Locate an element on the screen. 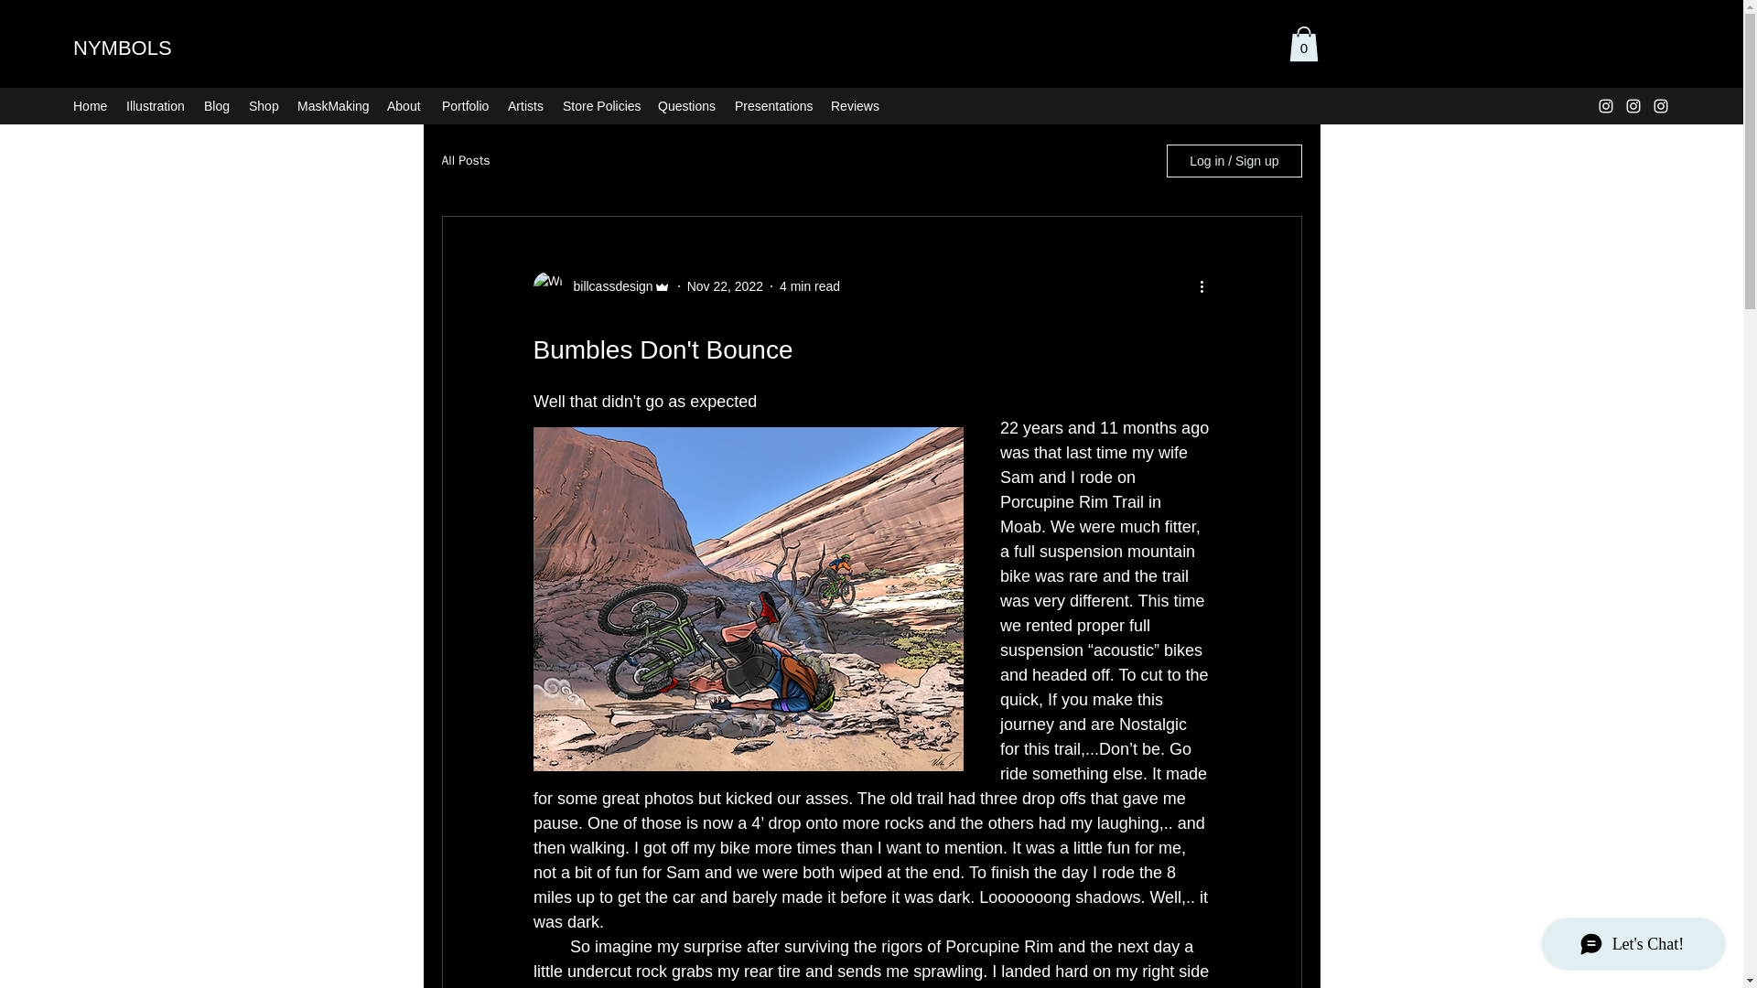 Image resolution: width=1757 pixels, height=988 pixels. Shop is located at coordinates (264, 106).